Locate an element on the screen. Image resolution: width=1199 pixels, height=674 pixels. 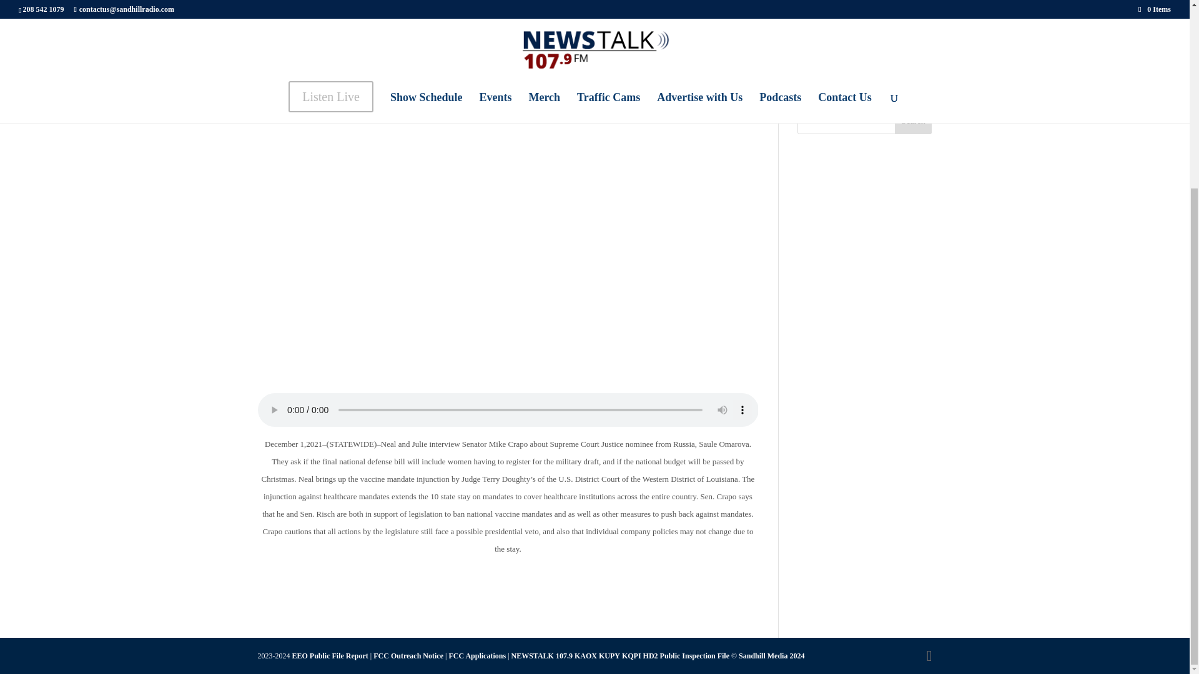
NEWSTALK 107.9 KAOX is located at coordinates (553, 656).